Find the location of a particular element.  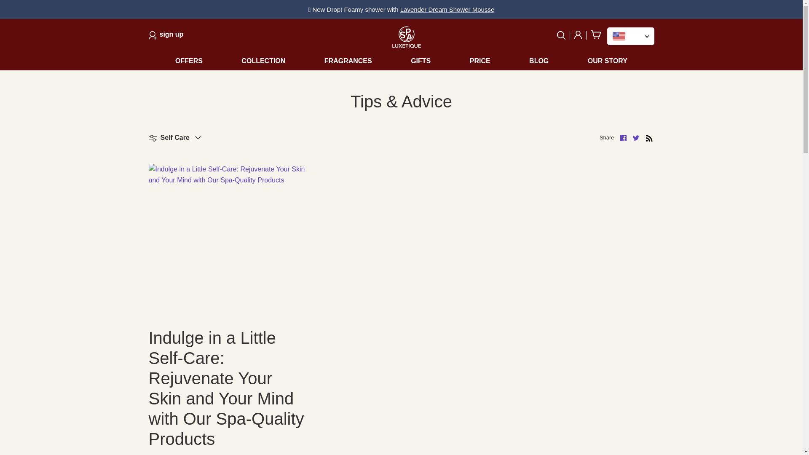

Cart is located at coordinates (166, 35).